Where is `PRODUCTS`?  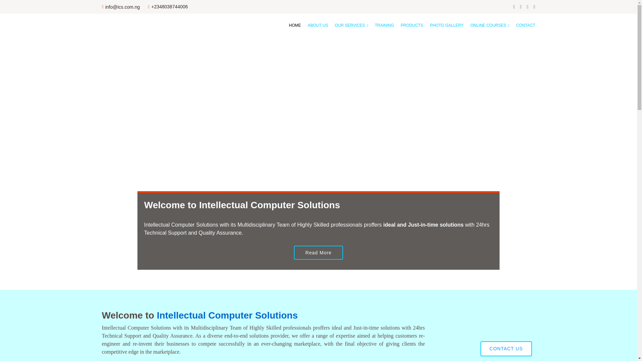
PRODUCTS is located at coordinates (409, 25).